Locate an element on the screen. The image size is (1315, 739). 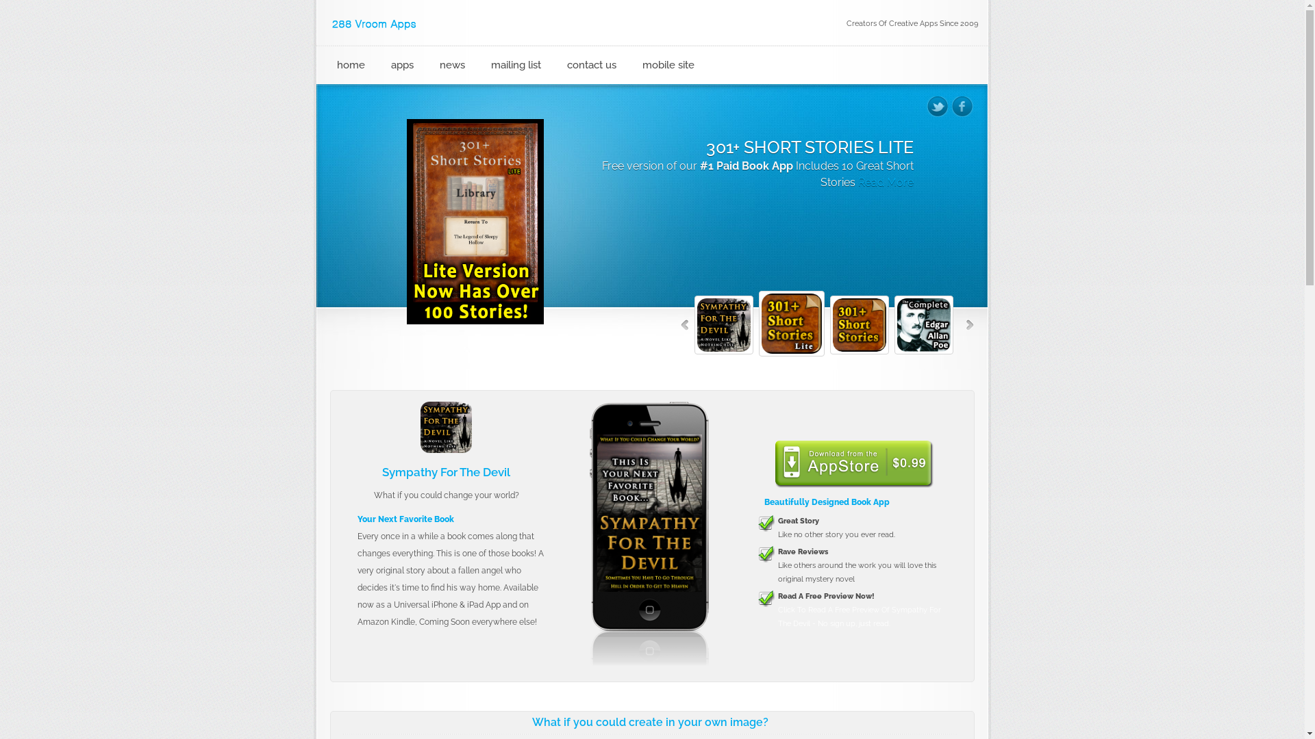
mobile site is located at coordinates (668, 66).